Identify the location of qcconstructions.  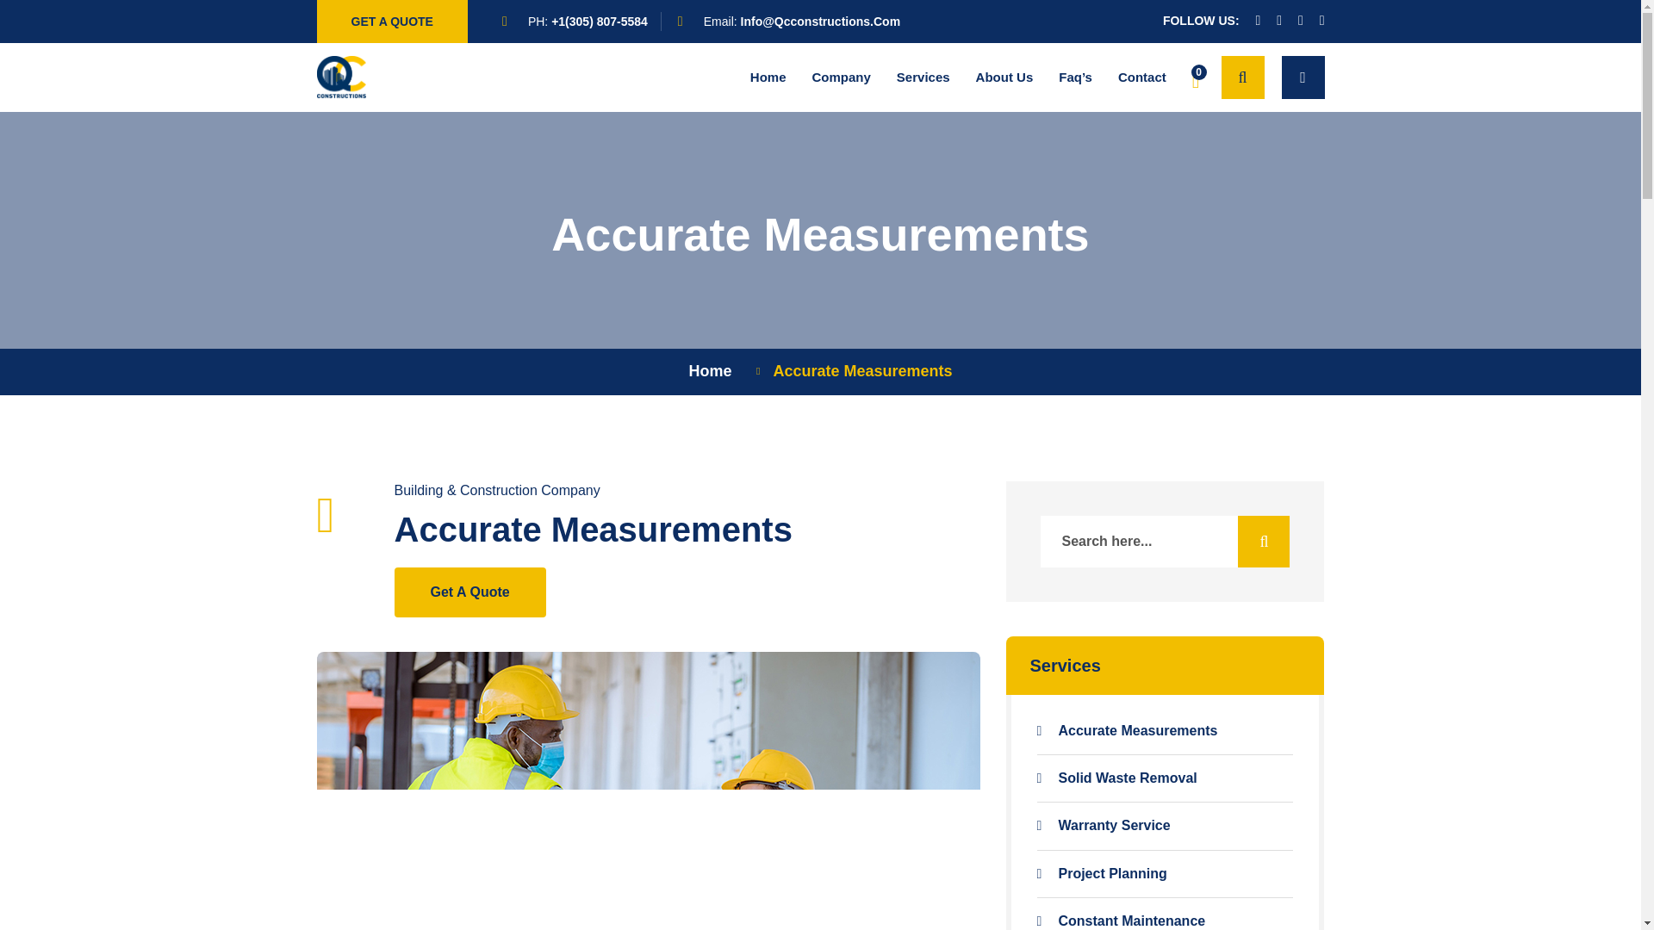
(342, 77).